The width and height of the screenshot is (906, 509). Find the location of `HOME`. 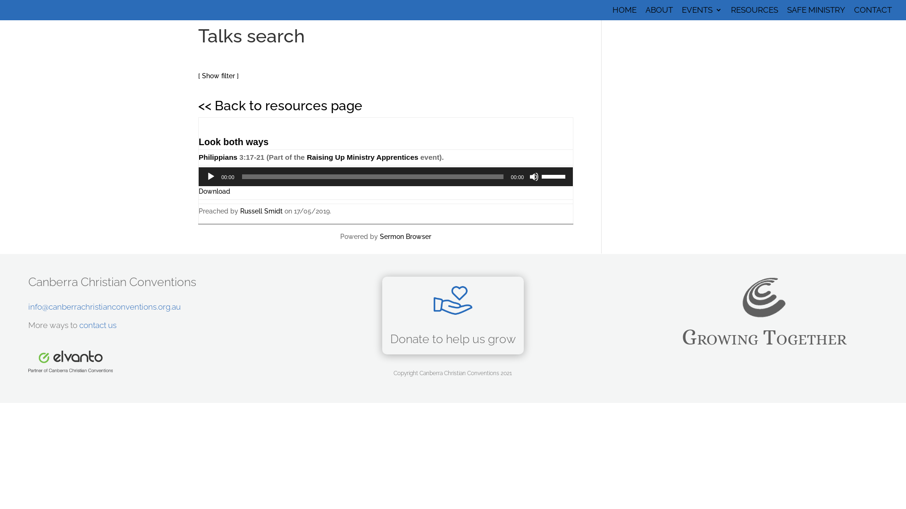

HOME is located at coordinates (625, 13).